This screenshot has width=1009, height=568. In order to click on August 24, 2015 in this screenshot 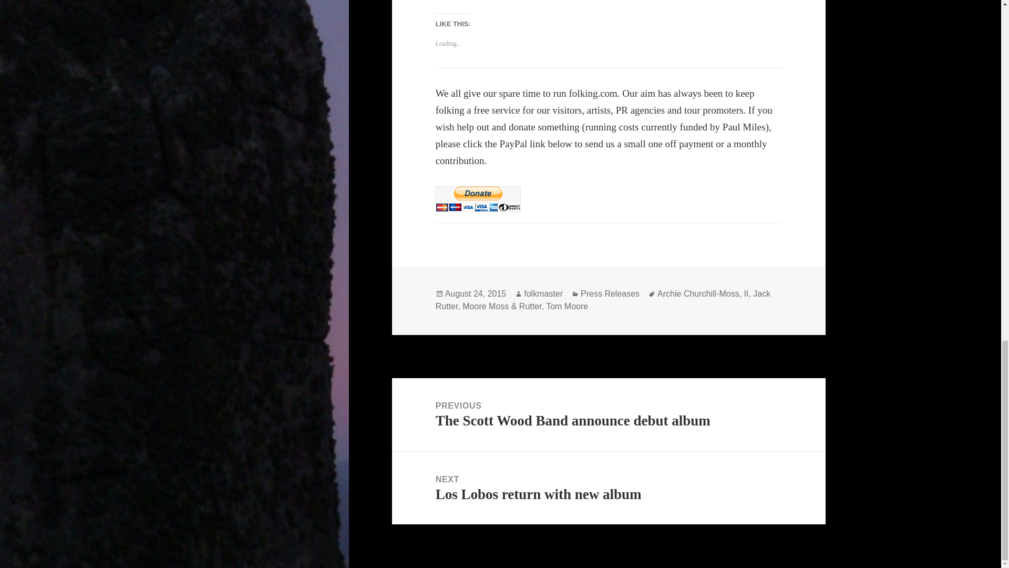, I will do `click(475, 293)`.